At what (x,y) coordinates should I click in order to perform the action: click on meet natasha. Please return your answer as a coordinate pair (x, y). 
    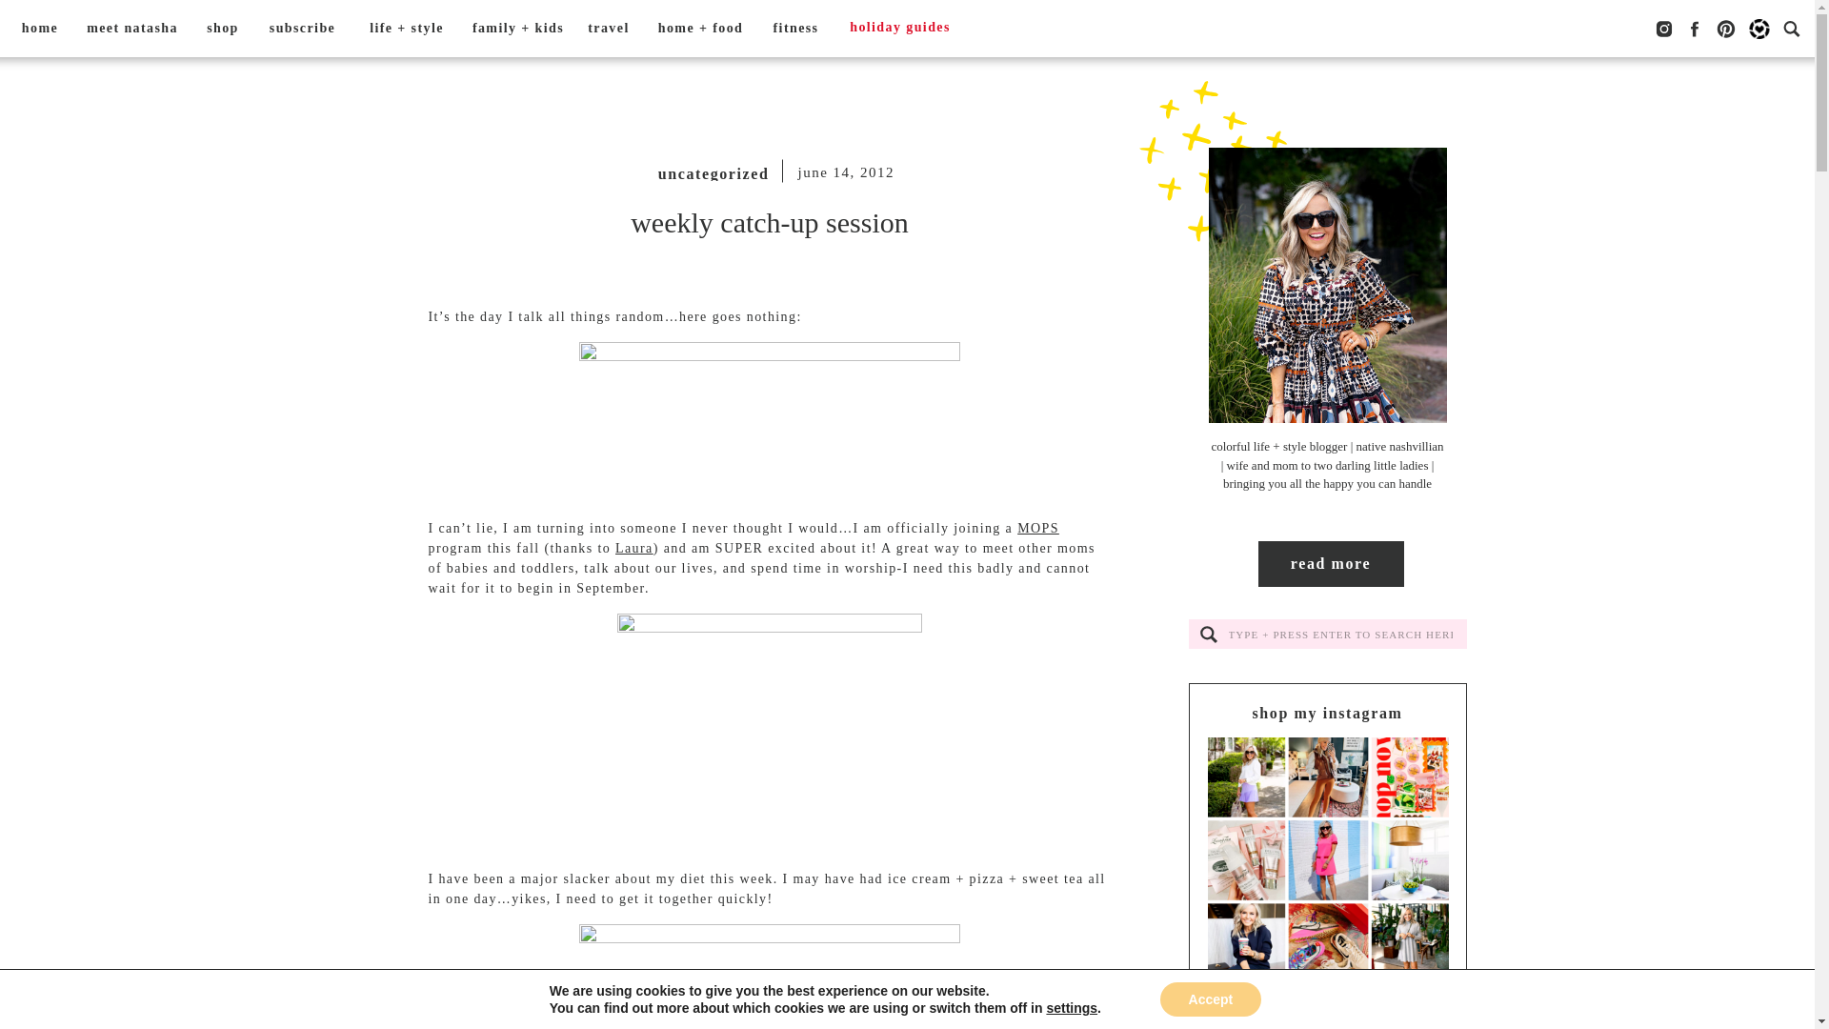
    Looking at the image, I should click on (131, 29).